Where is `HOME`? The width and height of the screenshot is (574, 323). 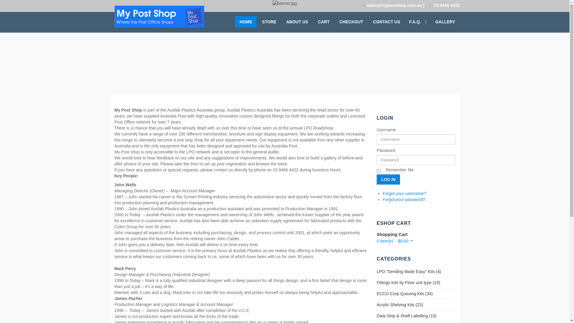
HOME is located at coordinates (246, 22).